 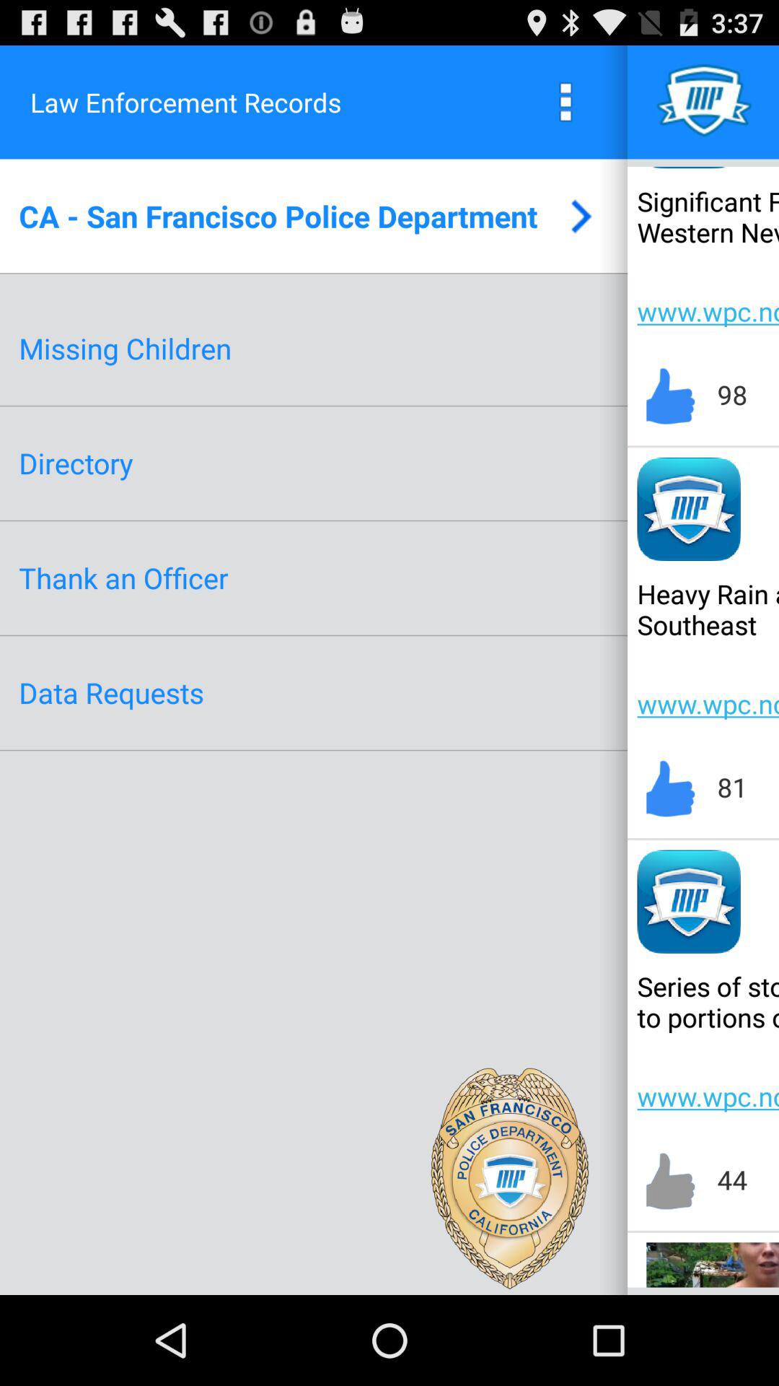 I want to click on launch app below the missing children, so click(x=76, y=463).